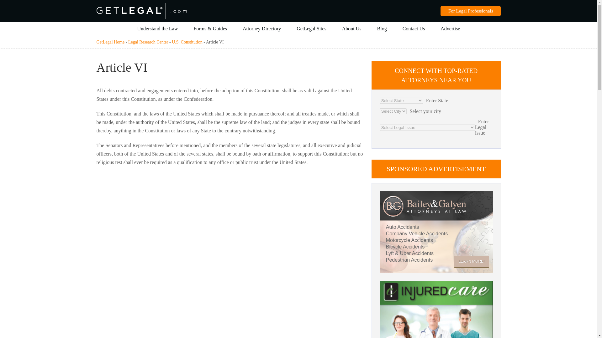 The image size is (602, 338). I want to click on Advertise, so click(450, 29).